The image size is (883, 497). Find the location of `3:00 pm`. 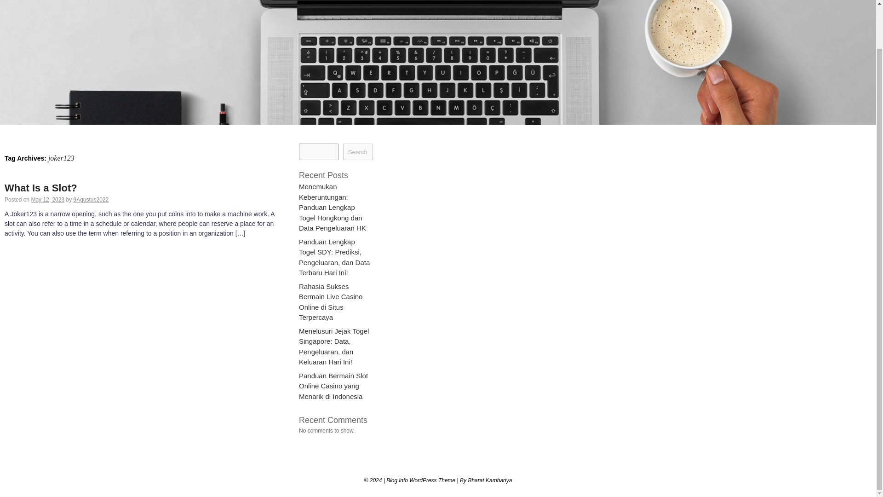

3:00 pm is located at coordinates (48, 199).